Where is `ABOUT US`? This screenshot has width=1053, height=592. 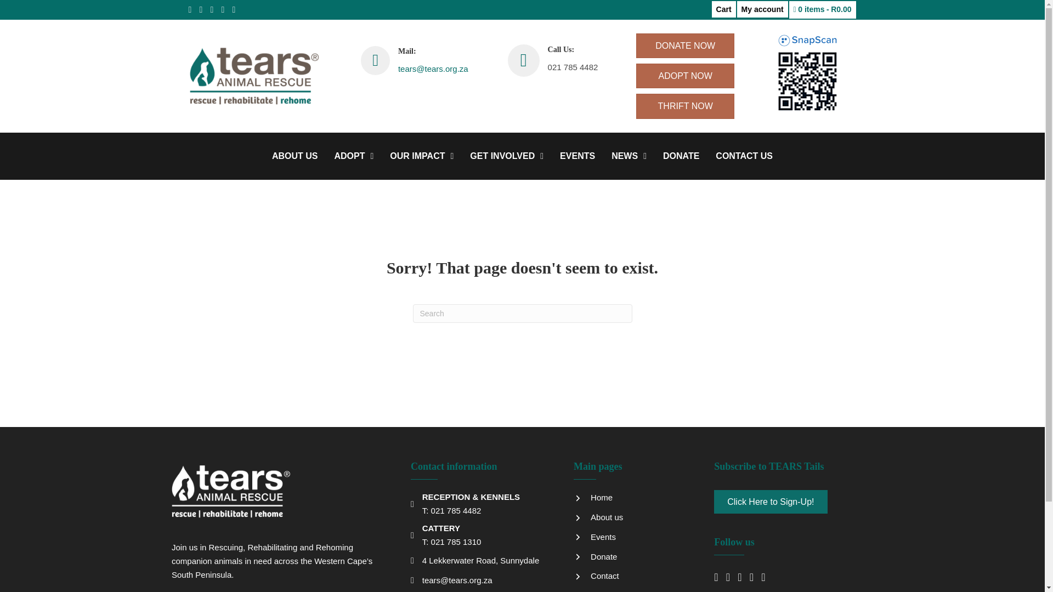 ABOUT US is located at coordinates (295, 156).